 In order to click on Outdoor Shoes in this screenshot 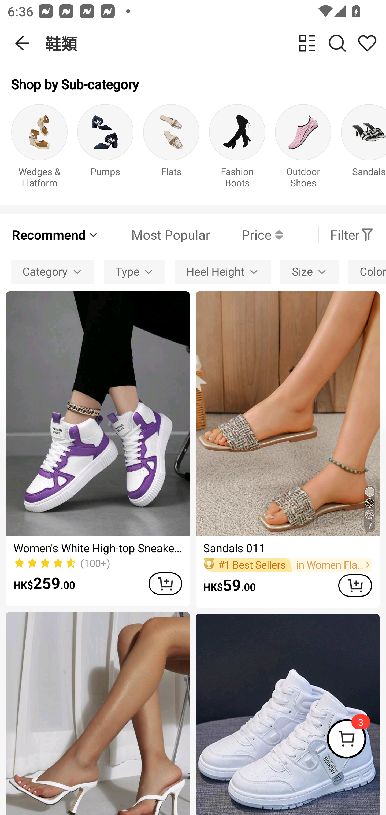, I will do `click(303, 149)`.